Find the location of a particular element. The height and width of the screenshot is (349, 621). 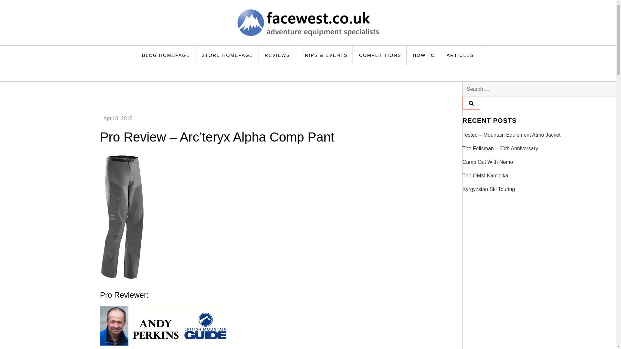

COMPETITIONS is located at coordinates (380, 55).